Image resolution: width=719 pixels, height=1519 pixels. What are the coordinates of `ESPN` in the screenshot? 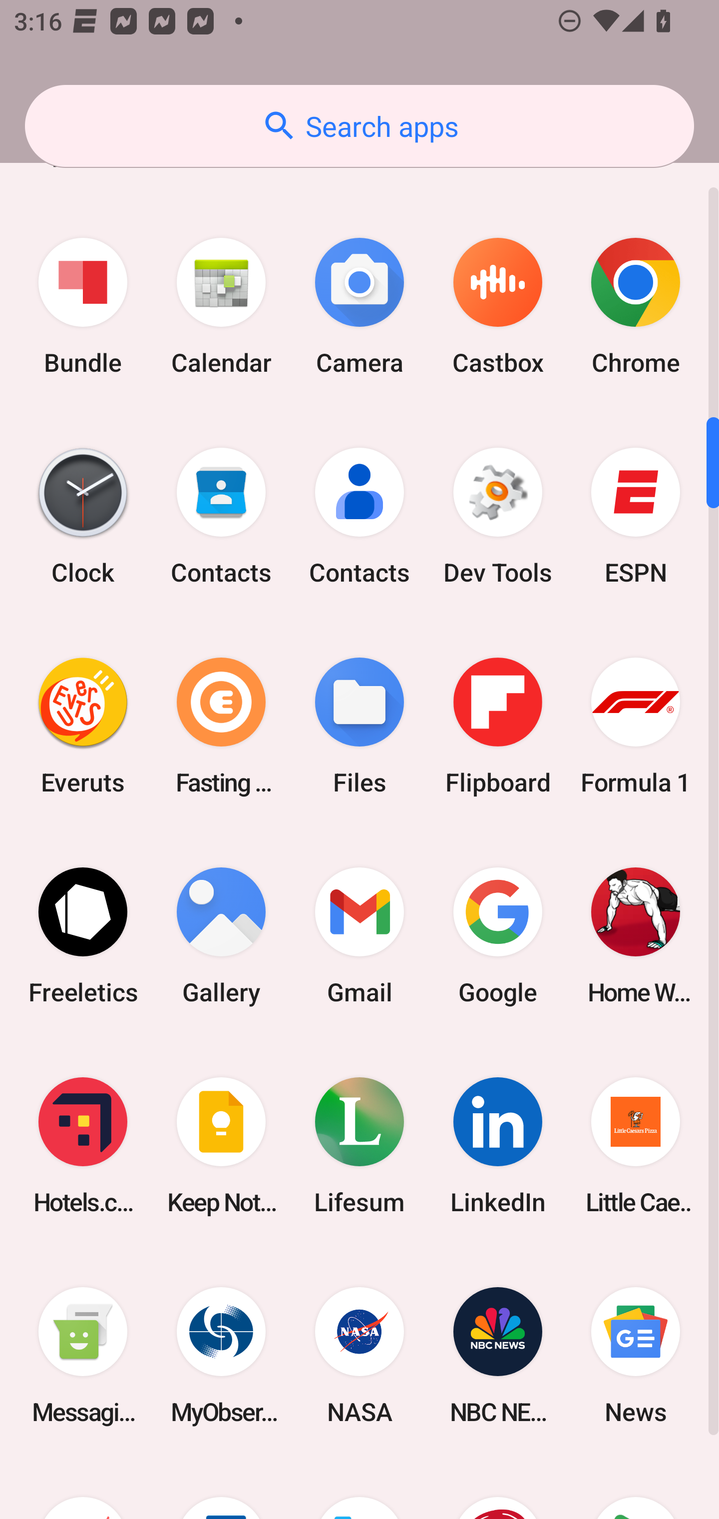 It's located at (636, 516).